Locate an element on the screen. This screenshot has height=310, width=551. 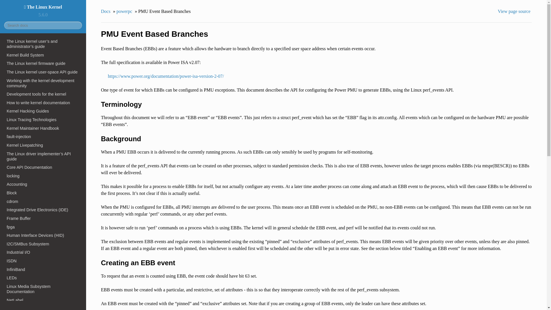
The Linux kernel user-space API guide is located at coordinates (43, 72).